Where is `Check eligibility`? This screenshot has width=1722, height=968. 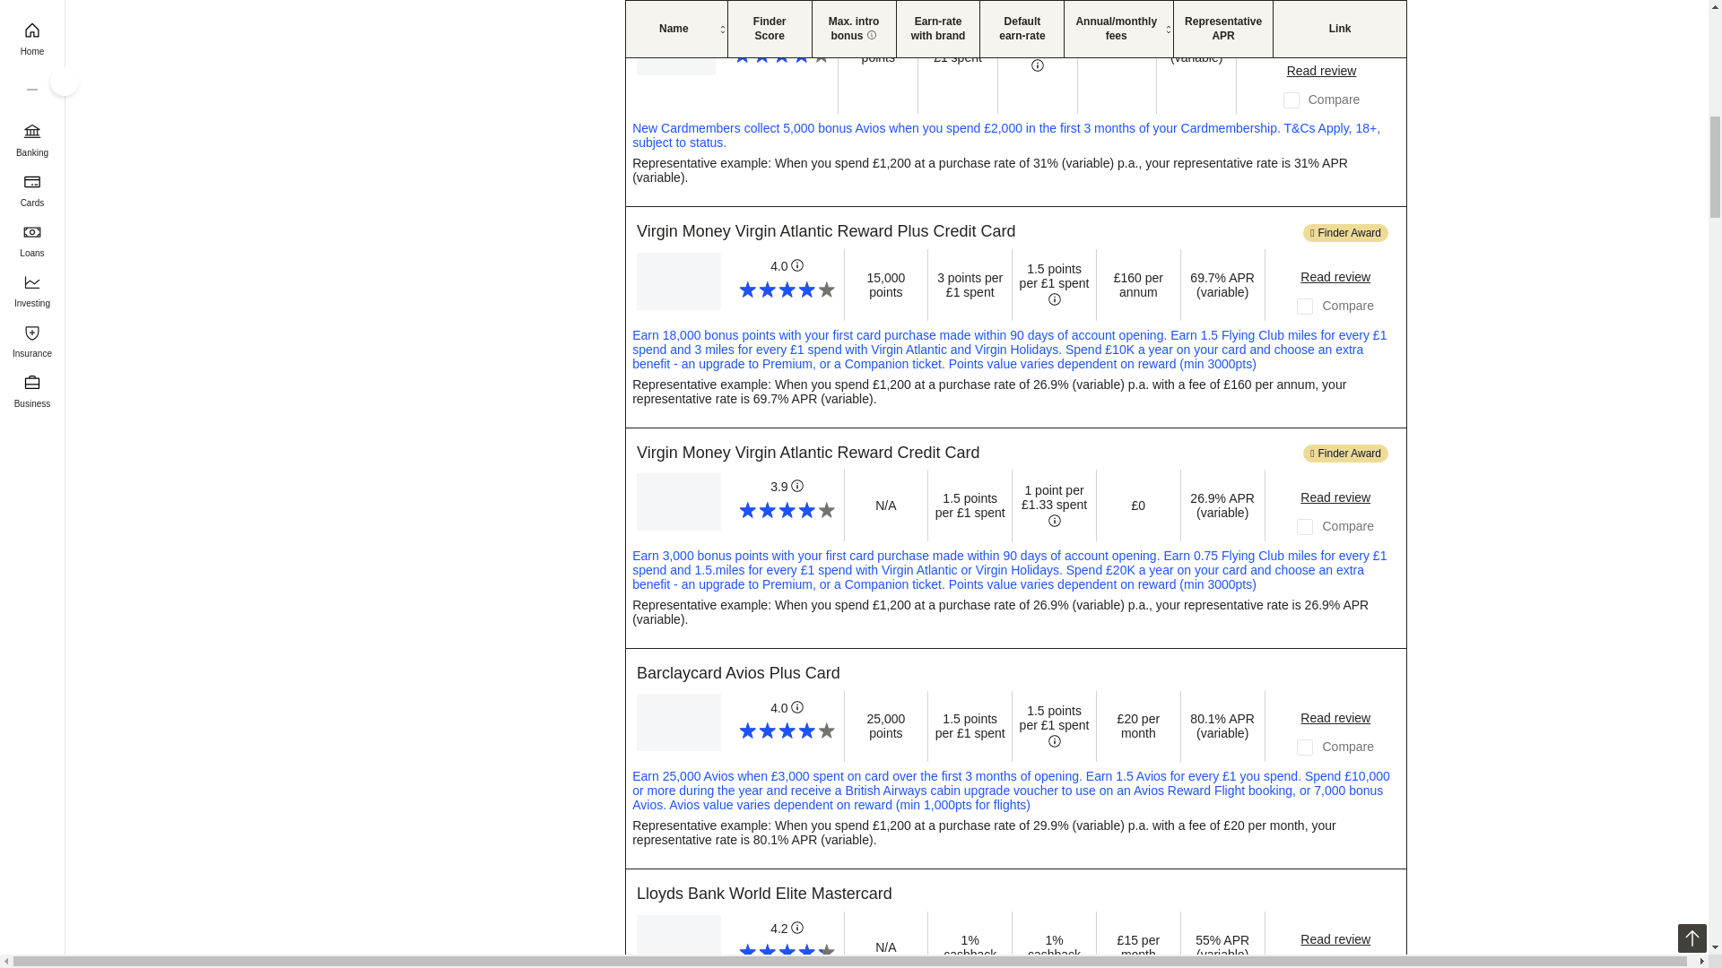
Check eligibility is located at coordinates (1321, 18).